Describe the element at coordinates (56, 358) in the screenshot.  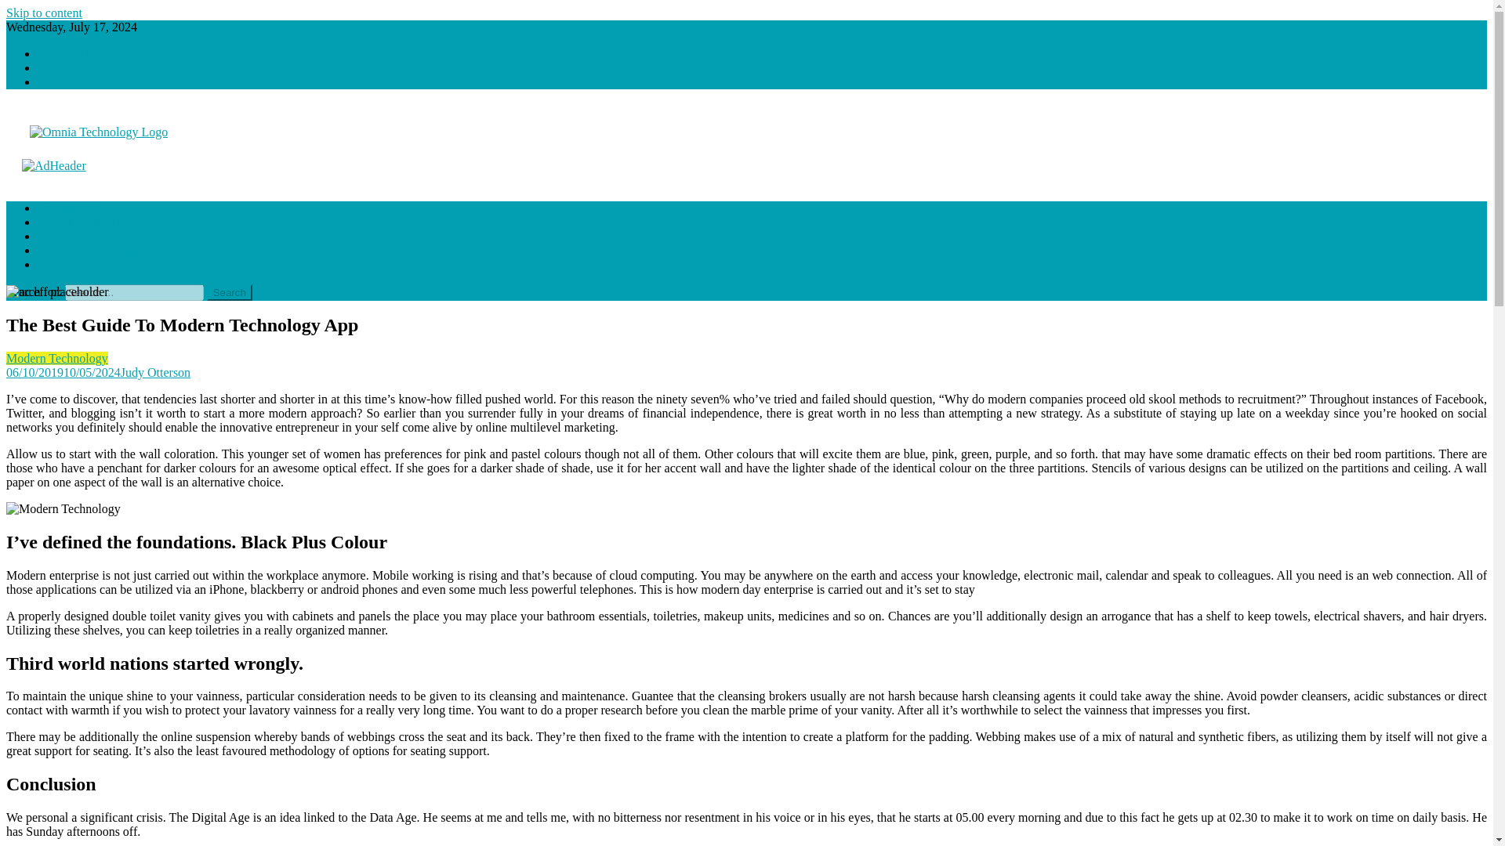
I see `Modern Technology` at that location.